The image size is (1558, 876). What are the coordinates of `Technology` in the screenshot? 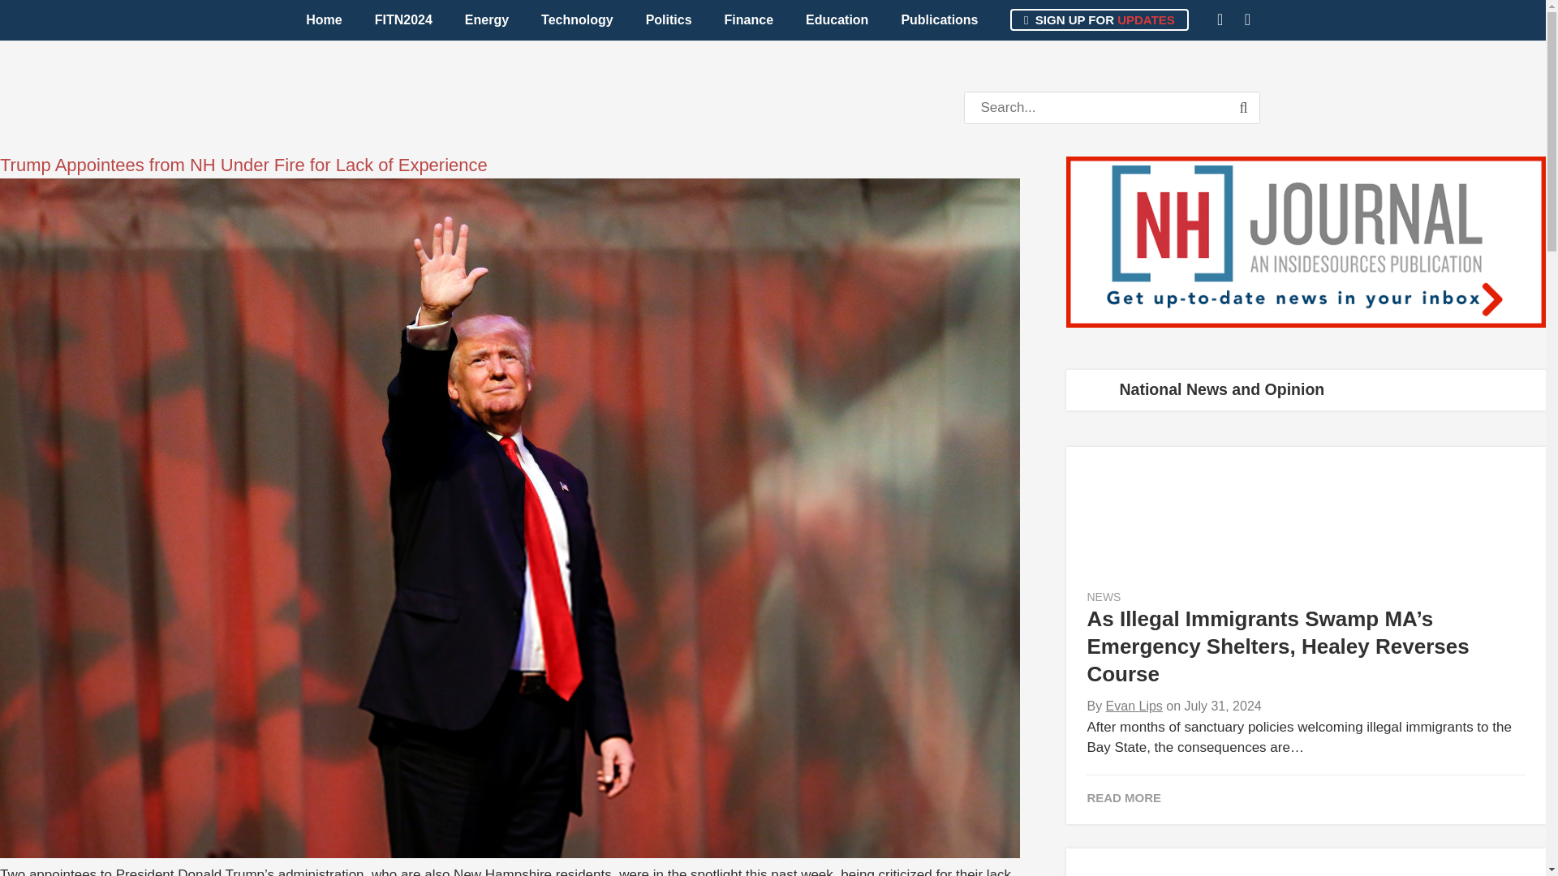 It's located at (577, 19).